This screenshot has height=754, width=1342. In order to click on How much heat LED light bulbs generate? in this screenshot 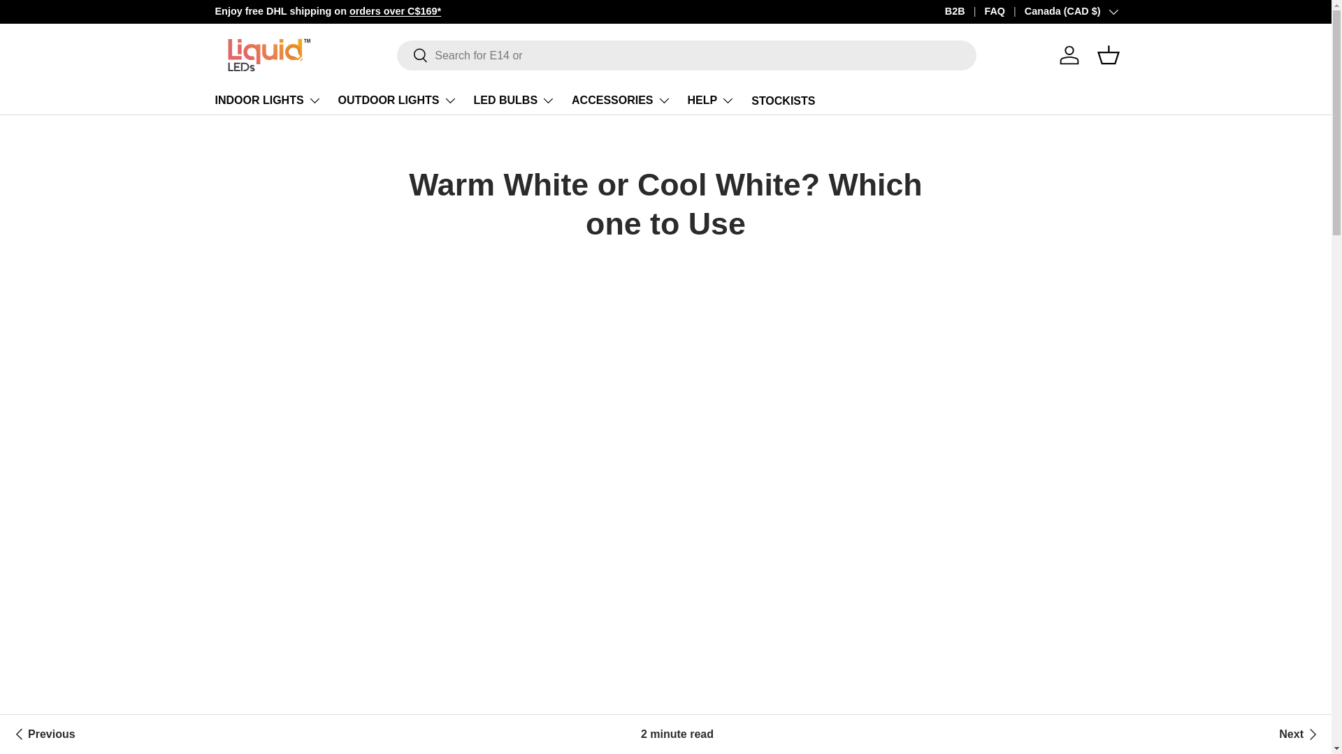, I will do `click(1299, 734)`.